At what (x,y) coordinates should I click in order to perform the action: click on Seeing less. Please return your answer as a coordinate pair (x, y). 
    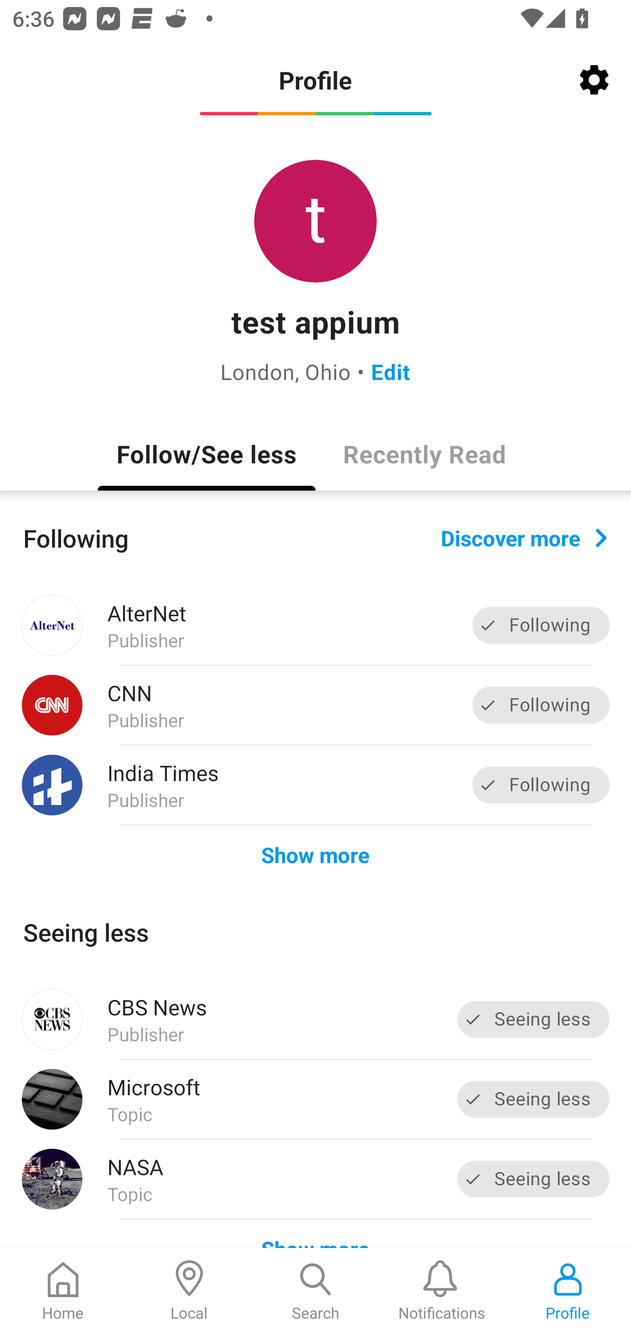
    Looking at the image, I should click on (534, 1019).